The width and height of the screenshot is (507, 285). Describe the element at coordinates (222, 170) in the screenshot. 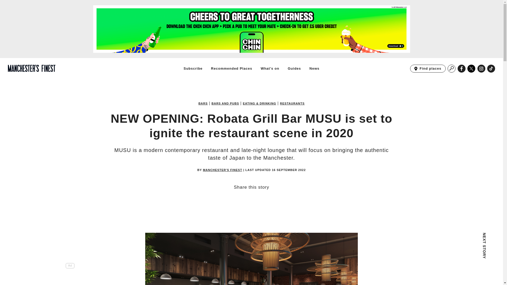

I see `MANCHESTER'S FINEST` at that location.